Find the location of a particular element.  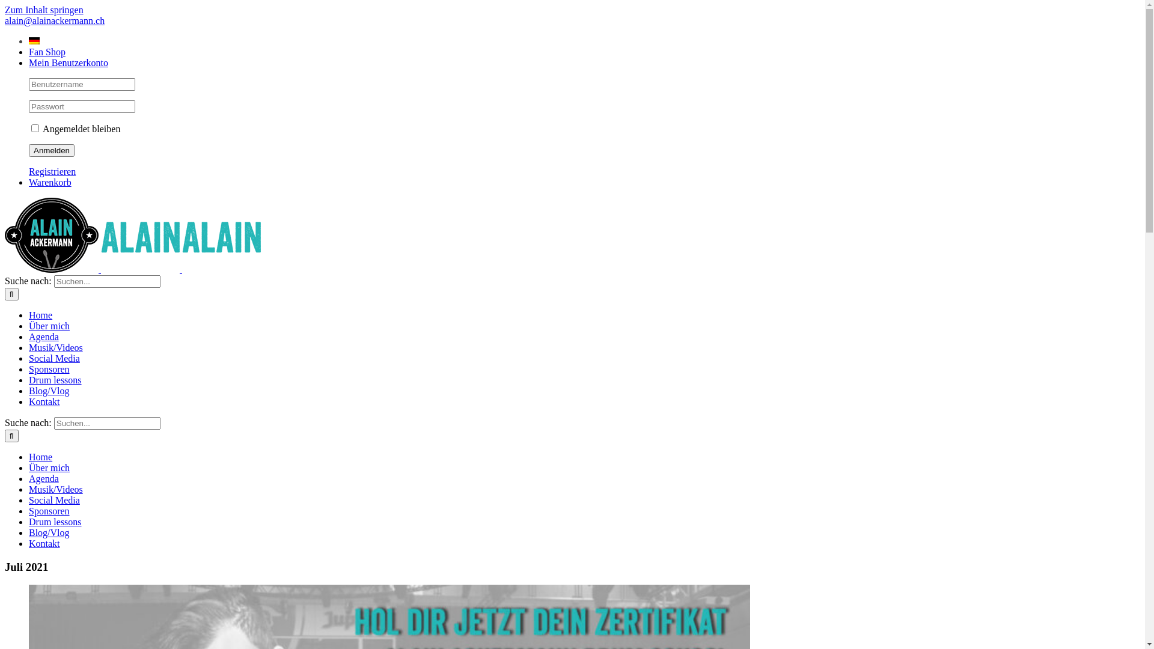

Kontakt is located at coordinates (44, 543).